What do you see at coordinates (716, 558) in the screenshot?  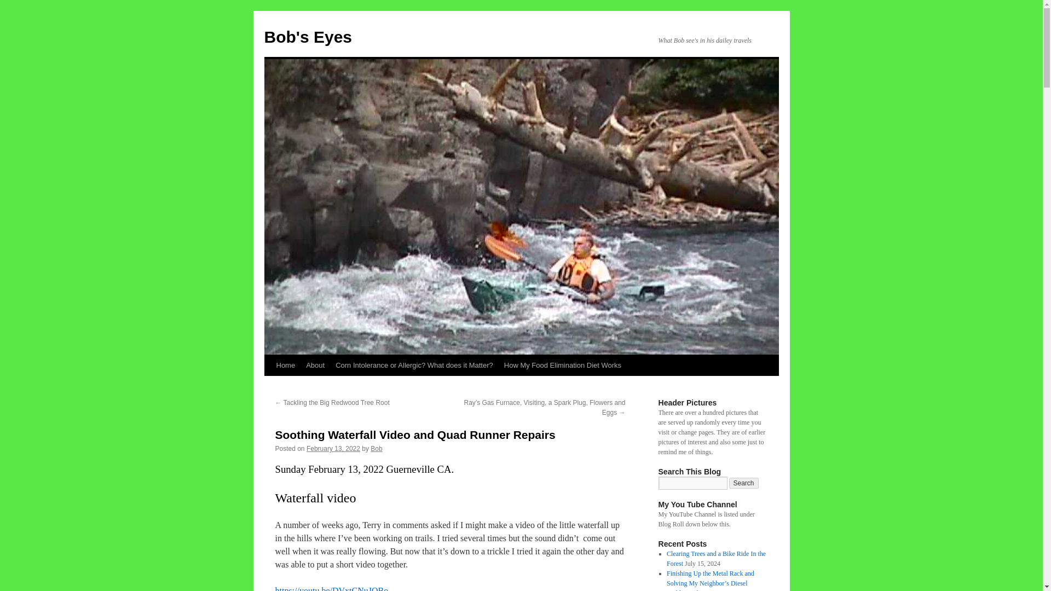 I see `Clearing Trees and a Bike Ride In the Forest` at bounding box center [716, 558].